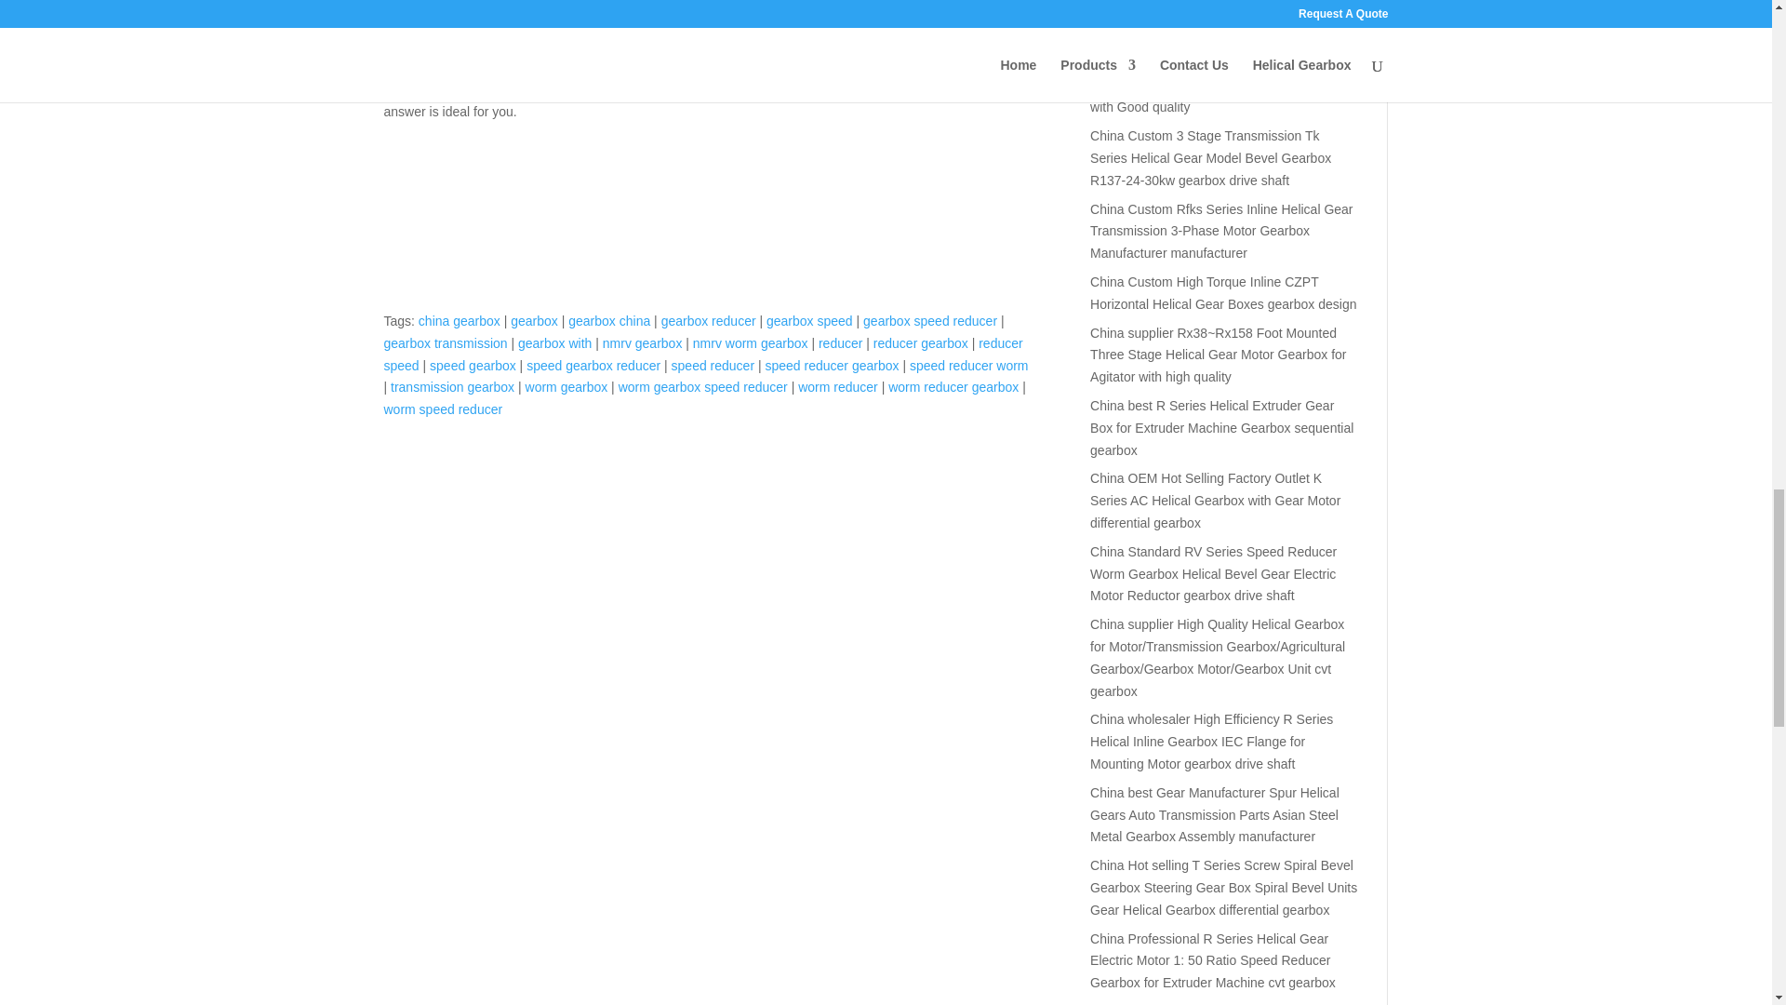 The image size is (1786, 1005). Describe the element at coordinates (750, 342) in the screenshot. I see `nmrv worm gearbox` at that location.